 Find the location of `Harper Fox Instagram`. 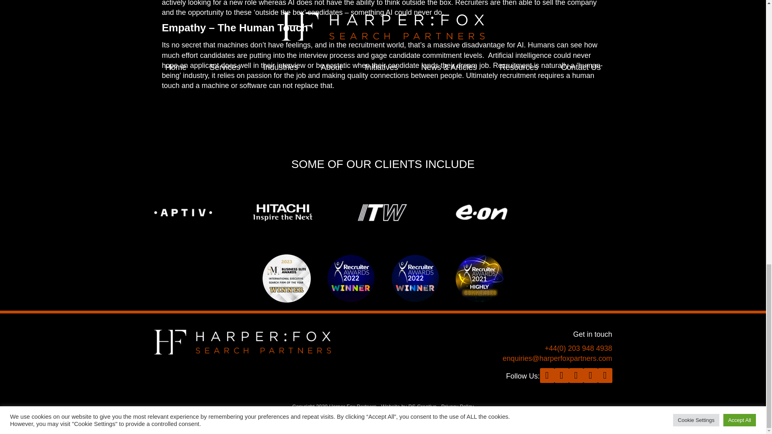

Harper Fox Instagram is located at coordinates (575, 376).